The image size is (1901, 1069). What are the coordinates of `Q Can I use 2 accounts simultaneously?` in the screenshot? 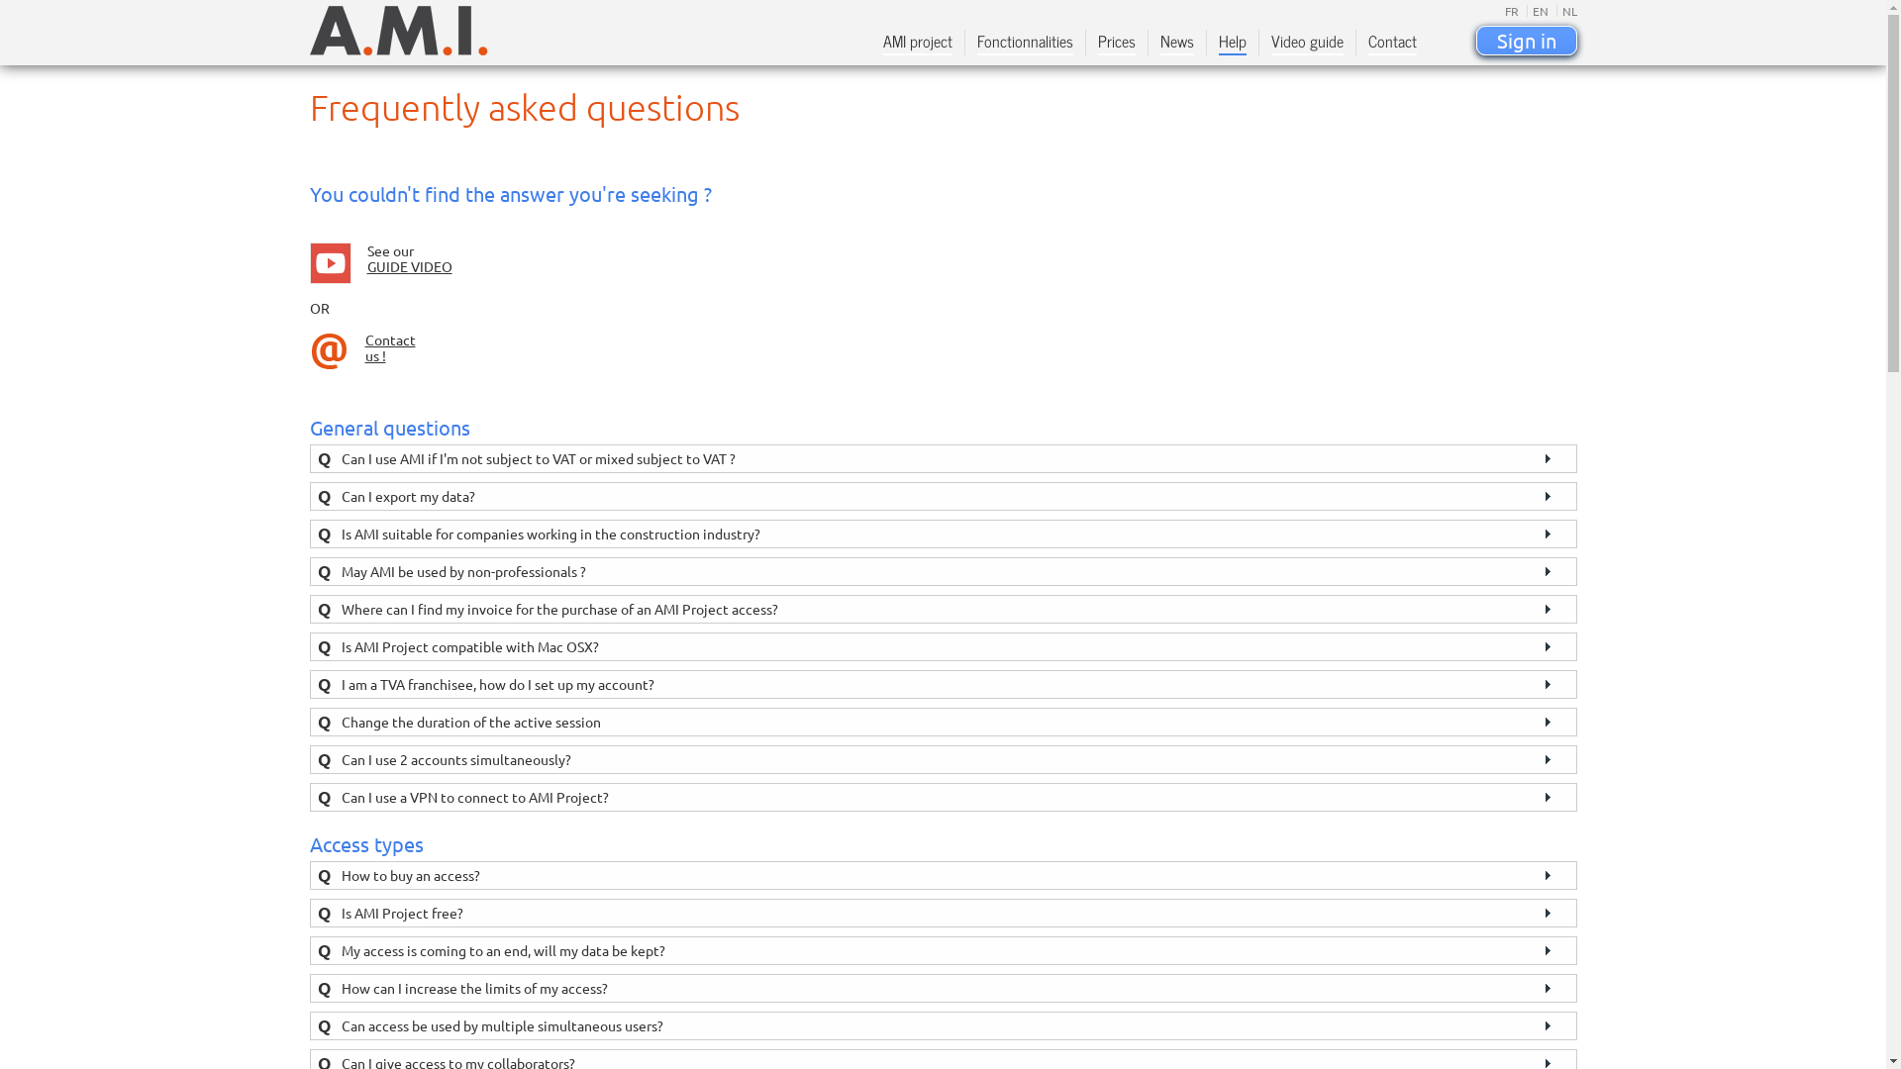 It's located at (943, 760).